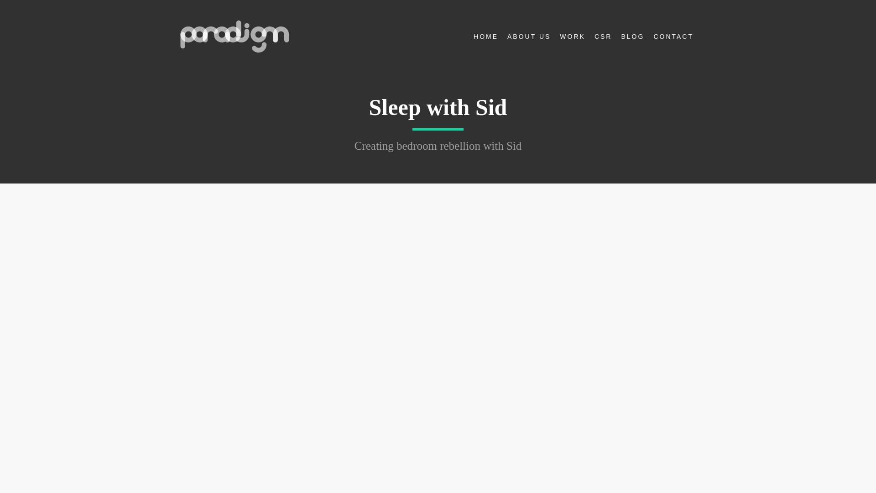 The width and height of the screenshot is (876, 493). What do you see at coordinates (603, 37) in the screenshot?
I see `CSR` at bounding box center [603, 37].